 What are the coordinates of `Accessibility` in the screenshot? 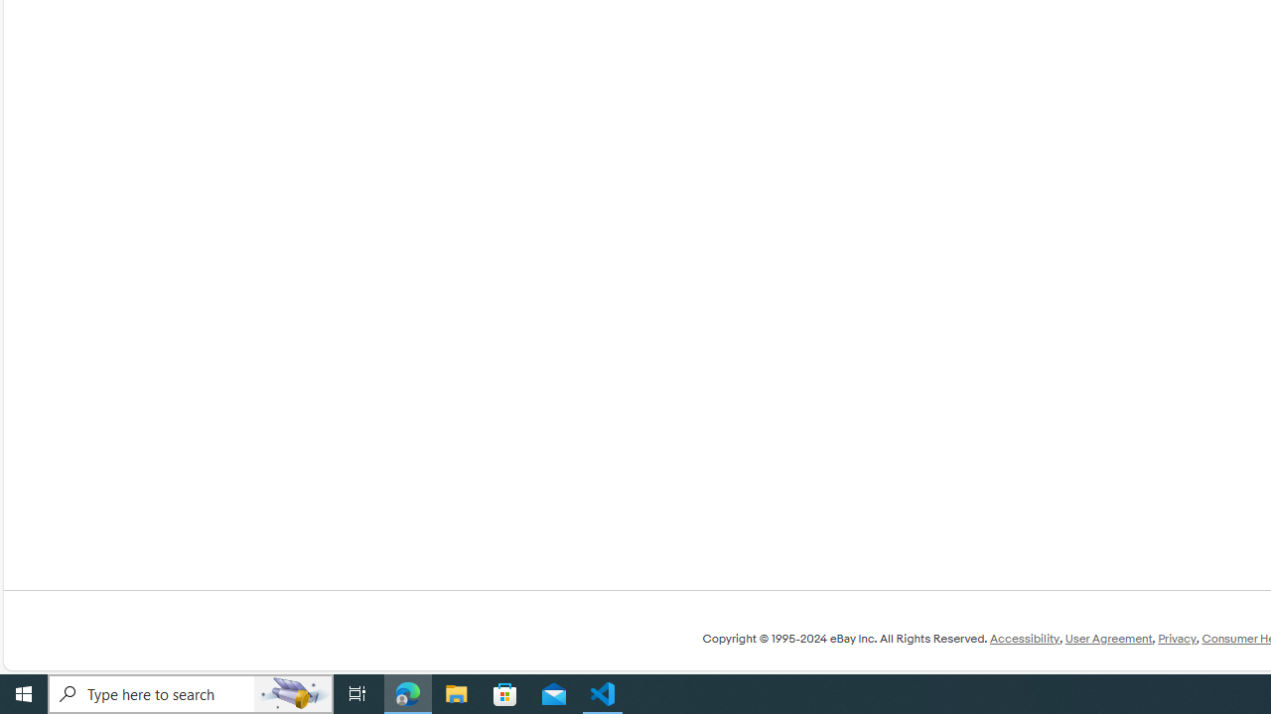 It's located at (1024, 639).